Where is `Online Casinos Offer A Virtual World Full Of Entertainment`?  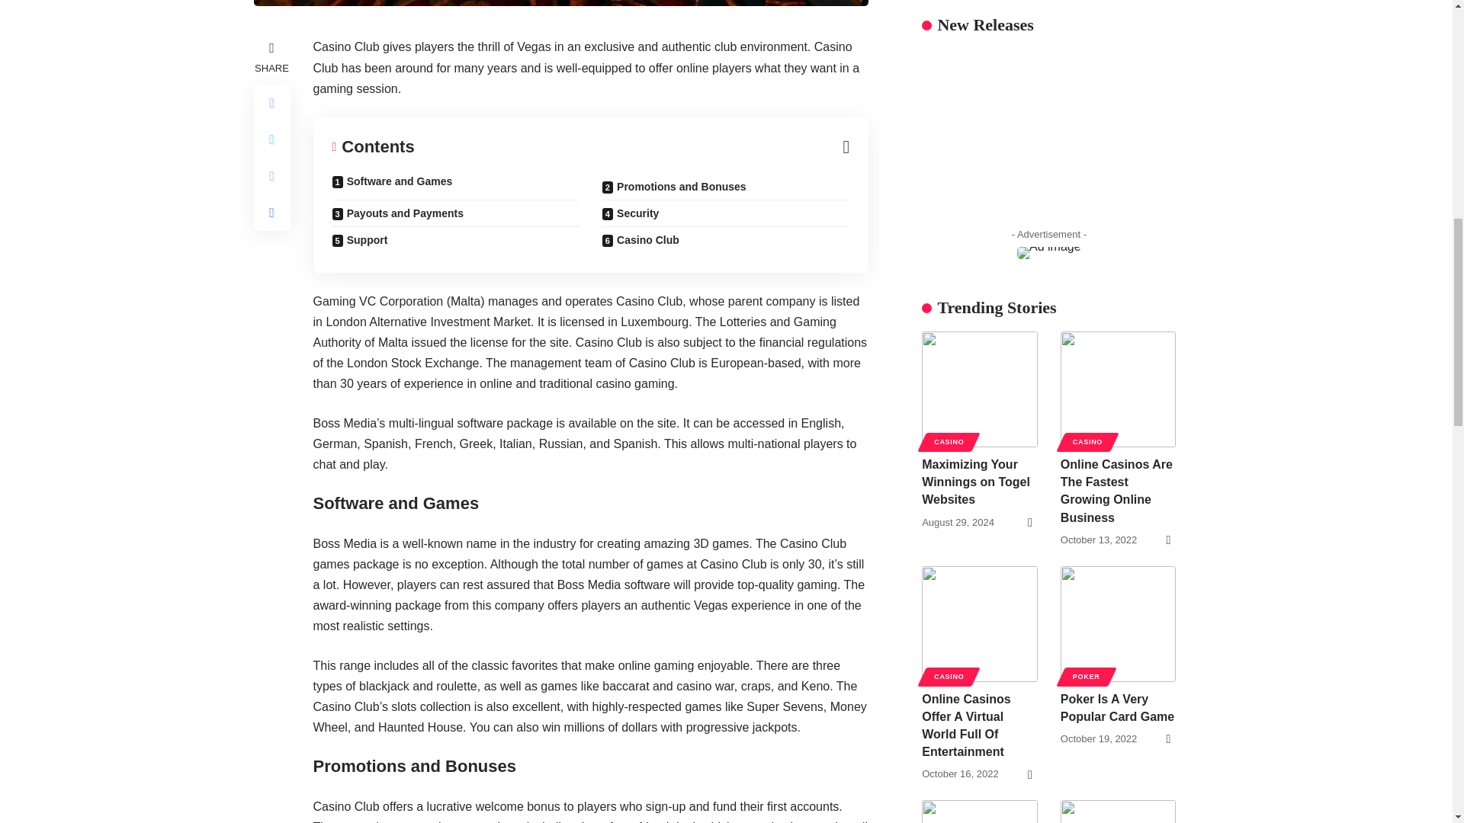 Online Casinos Offer A Virtual World Full Of Entertainment is located at coordinates (980, 212).